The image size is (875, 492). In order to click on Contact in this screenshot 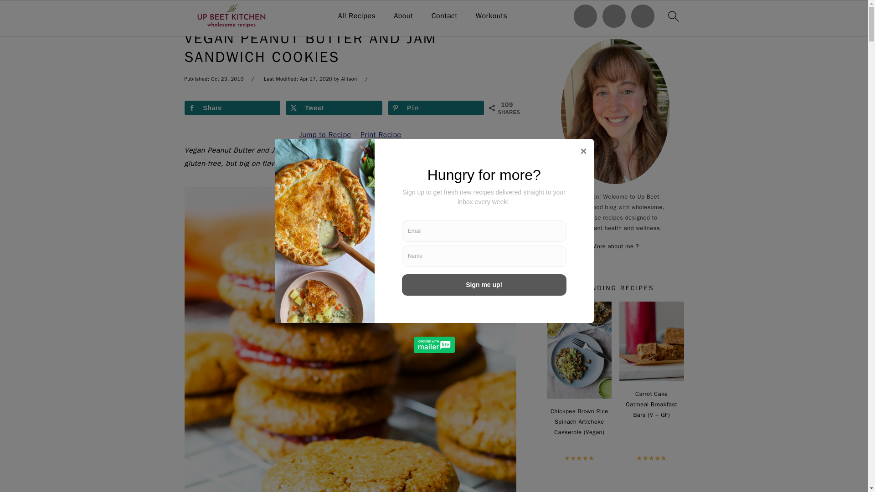, I will do `click(444, 16)`.